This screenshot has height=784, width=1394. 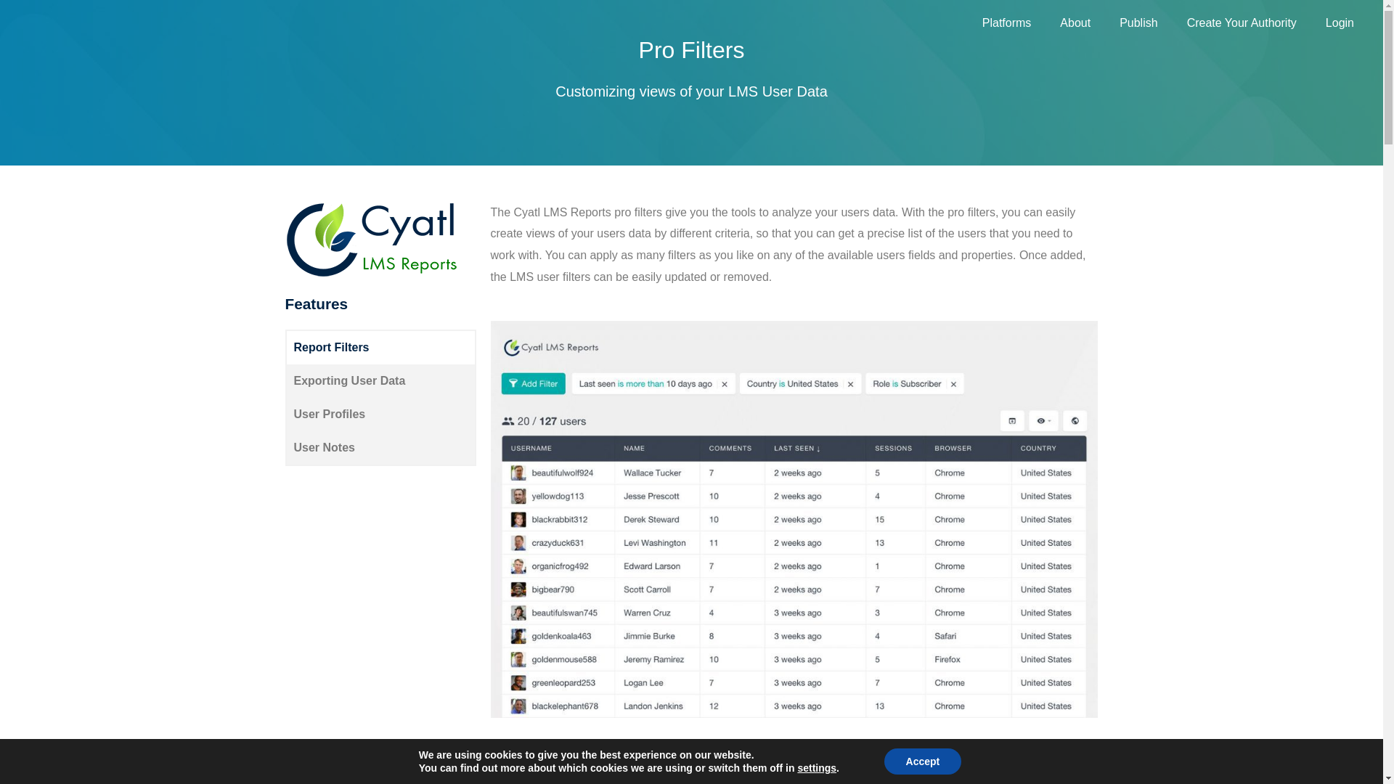 I want to click on settings, so click(x=817, y=768).